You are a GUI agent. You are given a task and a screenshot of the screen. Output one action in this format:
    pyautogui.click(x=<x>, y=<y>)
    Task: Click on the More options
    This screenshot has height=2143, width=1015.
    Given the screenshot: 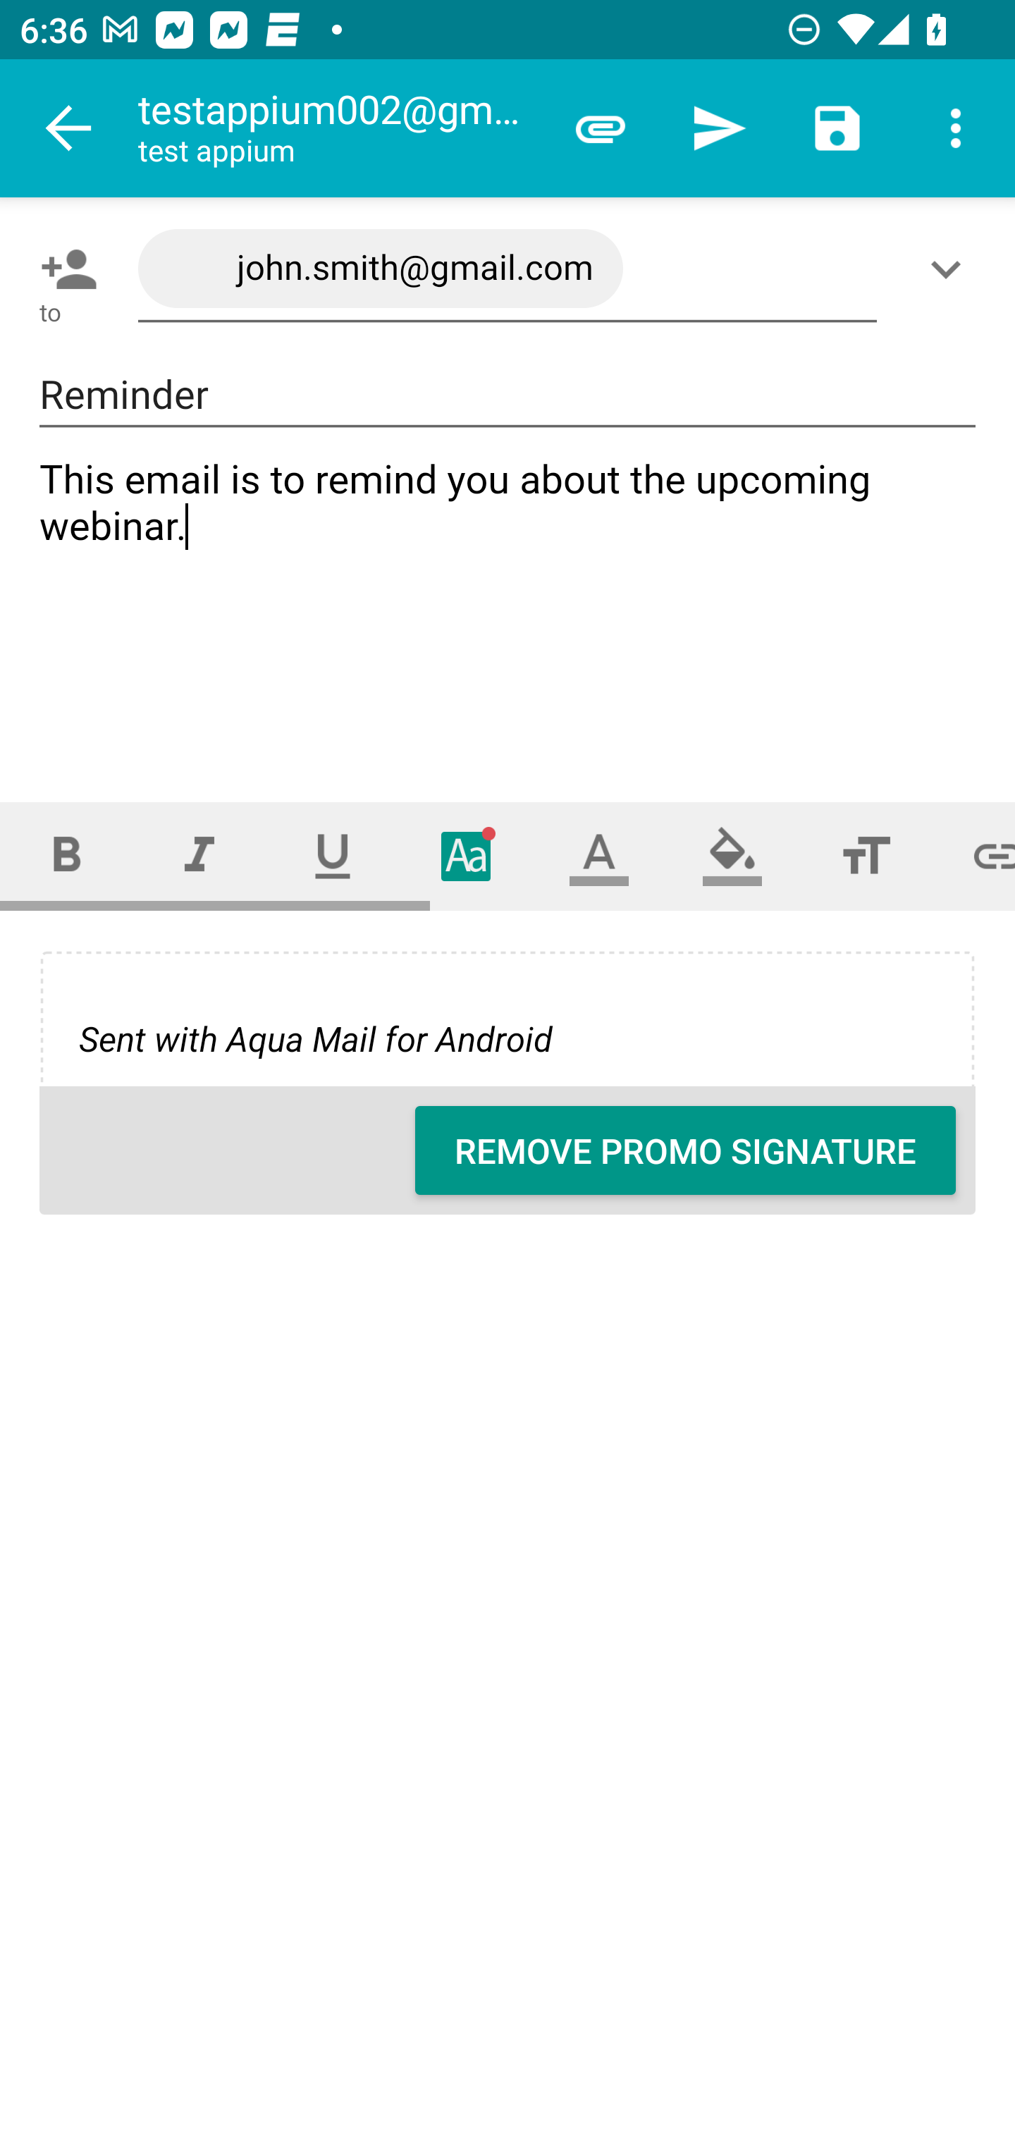 What is the action you would take?
    pyautogui.click(x=956, y=128)
    